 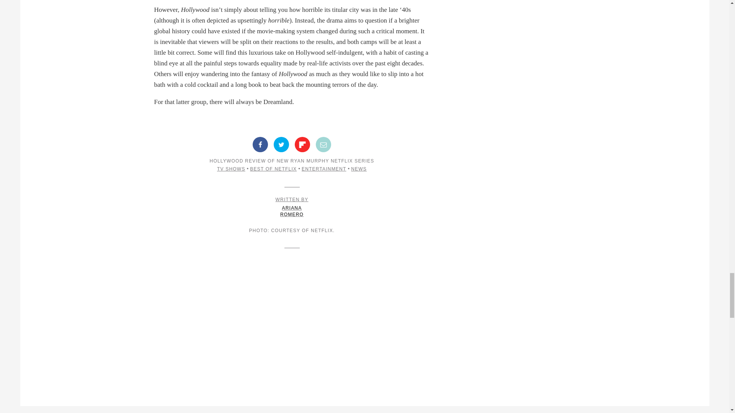 I want to click on Share by Email, so click(x=323, y=145).